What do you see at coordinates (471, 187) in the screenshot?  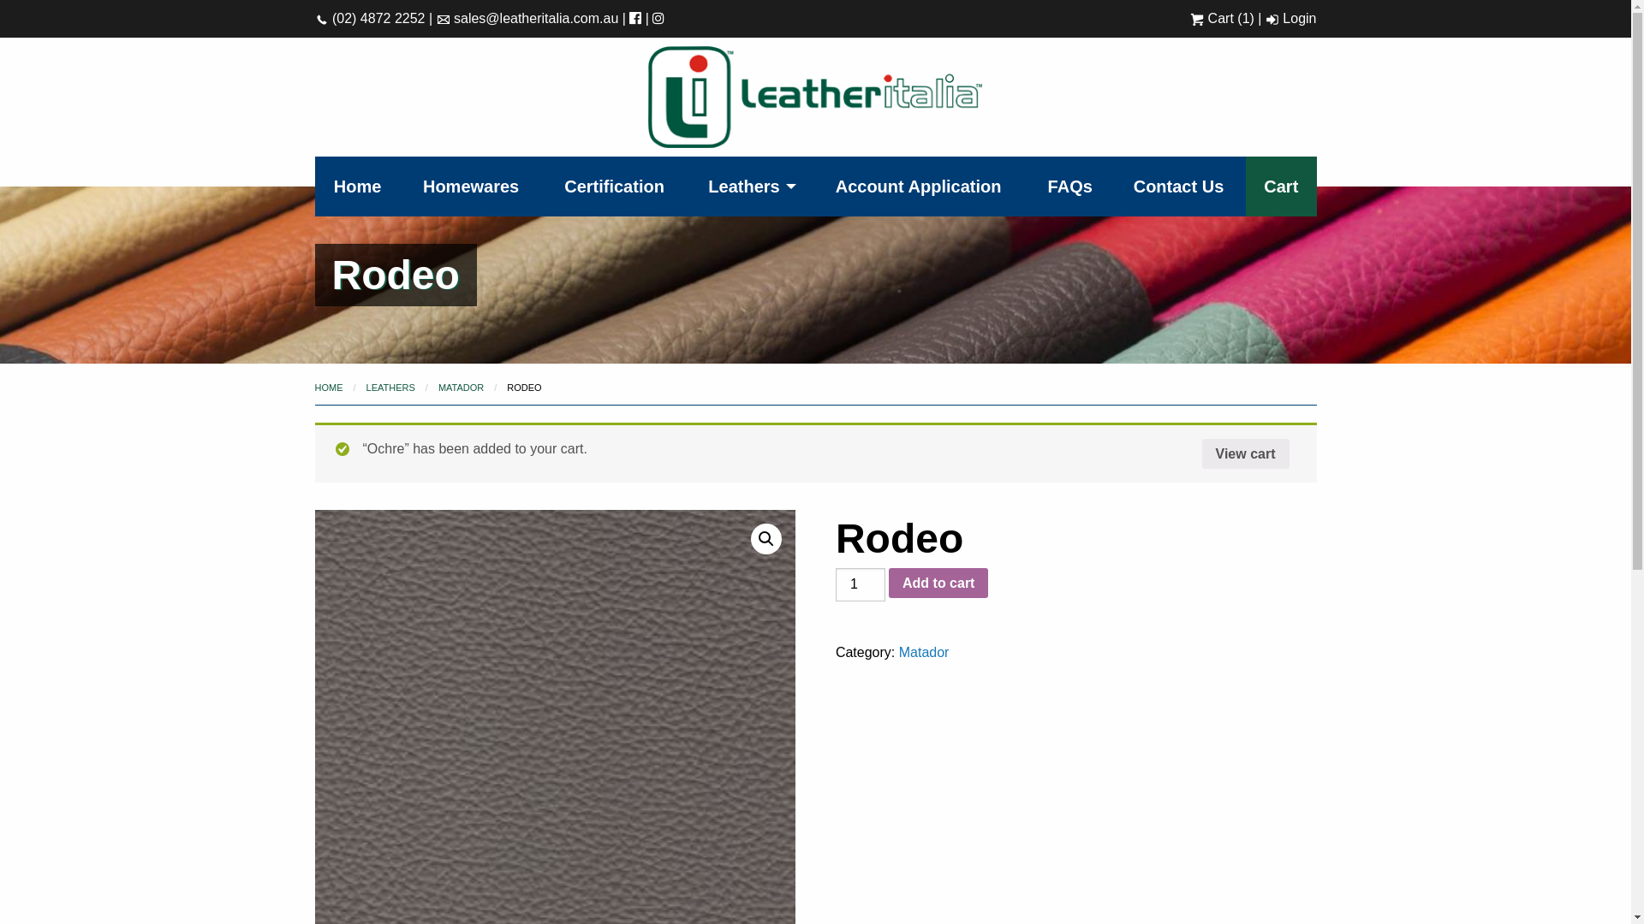 I see `Homewares` at bounding box center [471, 187].